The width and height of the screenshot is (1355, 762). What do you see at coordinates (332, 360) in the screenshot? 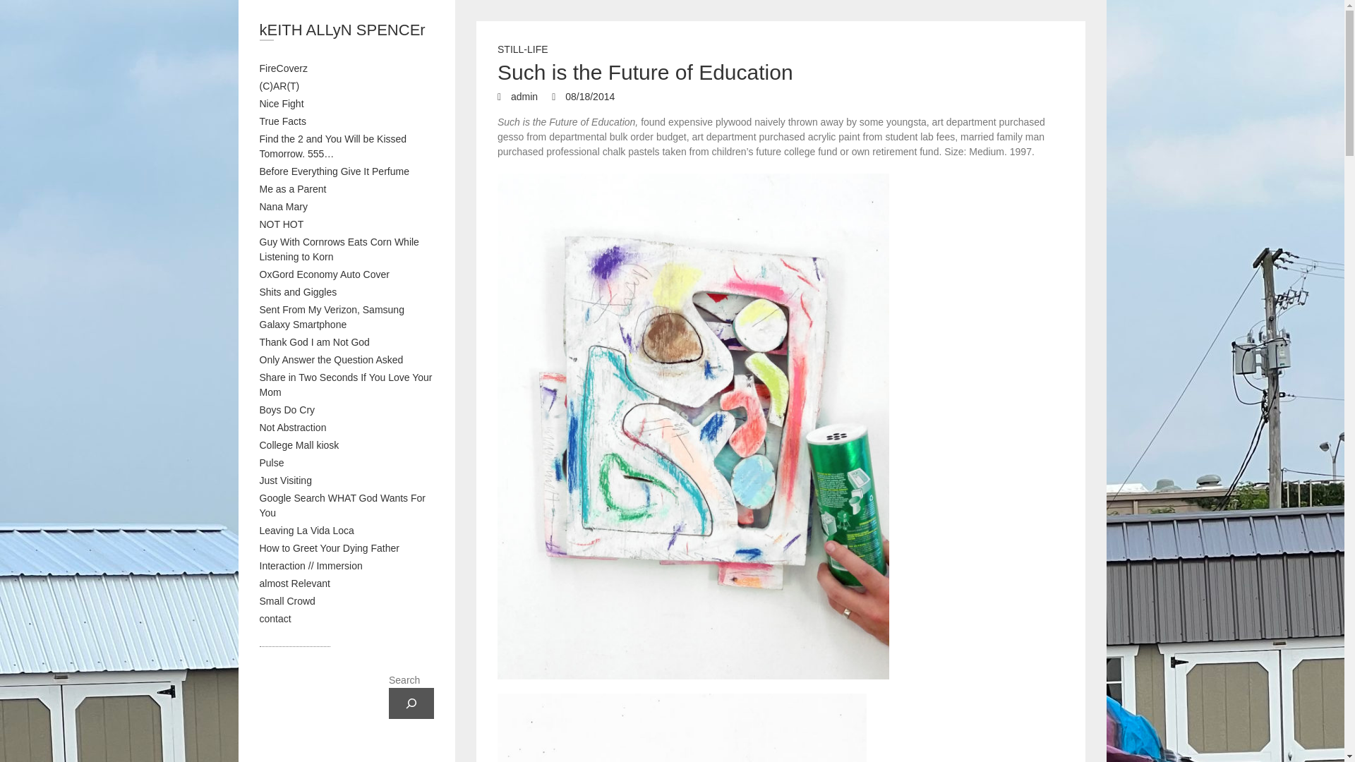
I see `Only Answer the Question Asked` at bounding box center [332, 360].